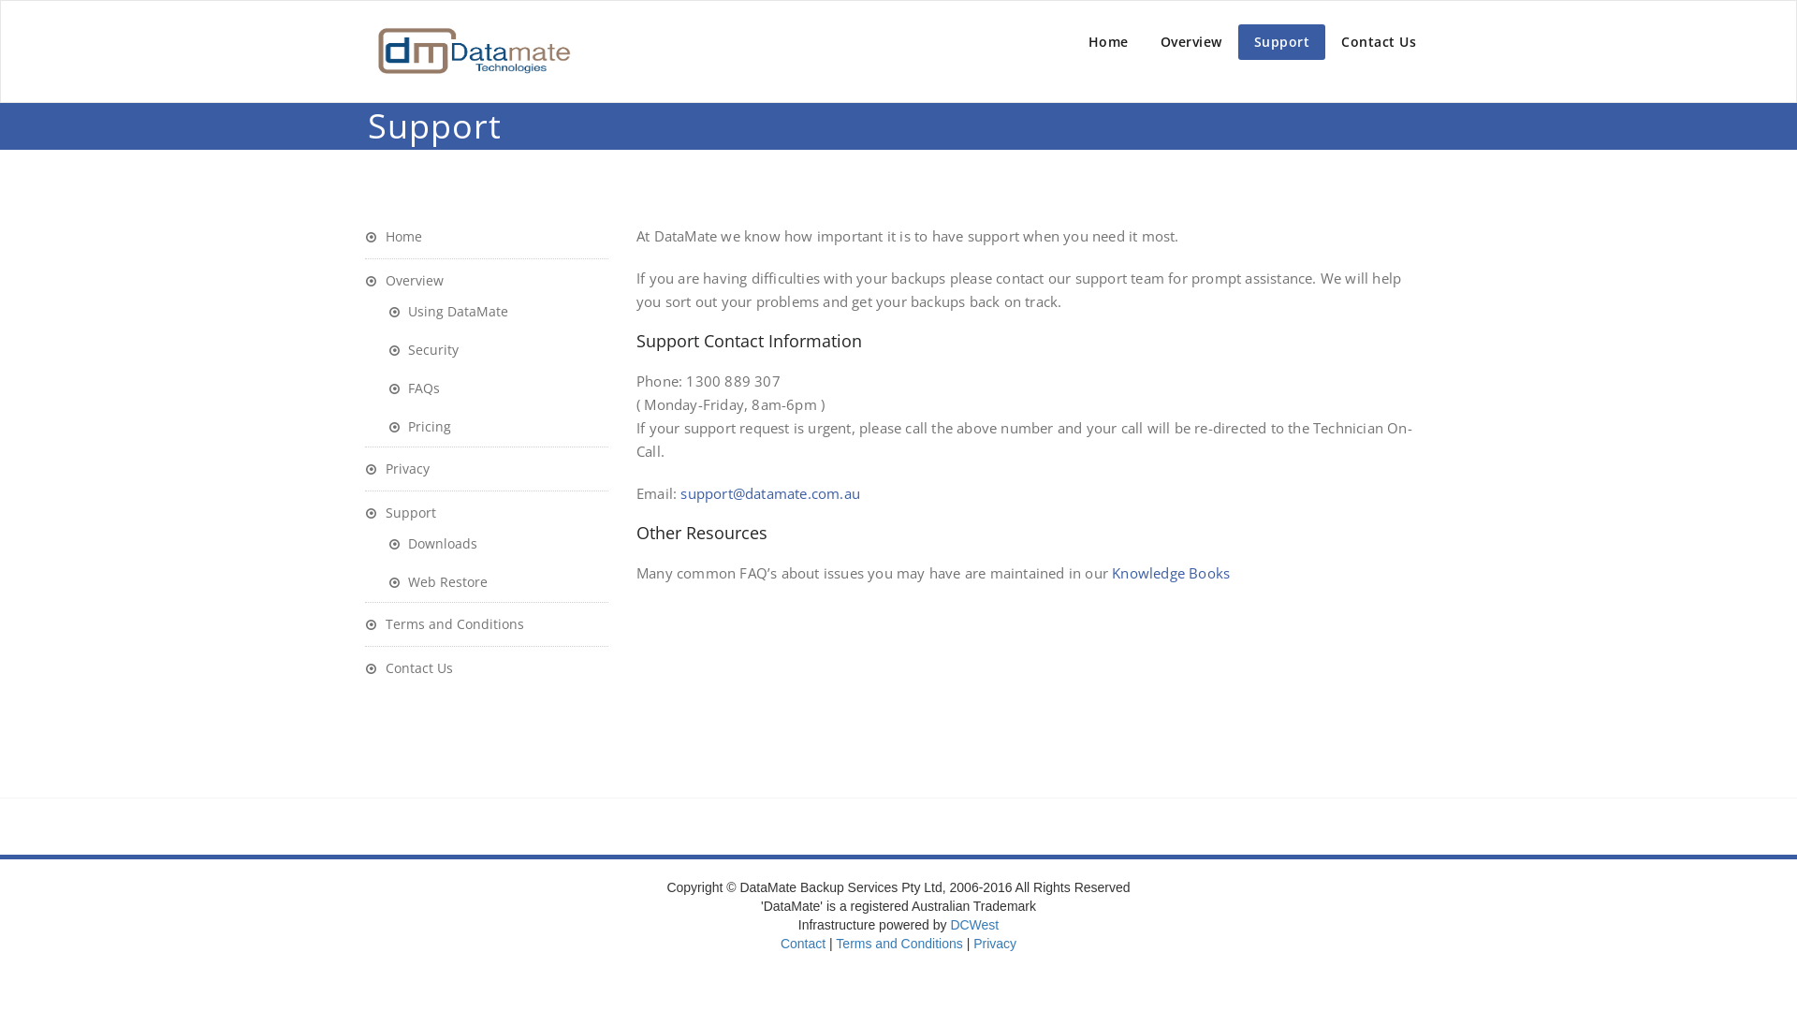  What do you see at coordinates (393, 236) in the screenshot?
I see `Home` at bounding box center [393, 236].